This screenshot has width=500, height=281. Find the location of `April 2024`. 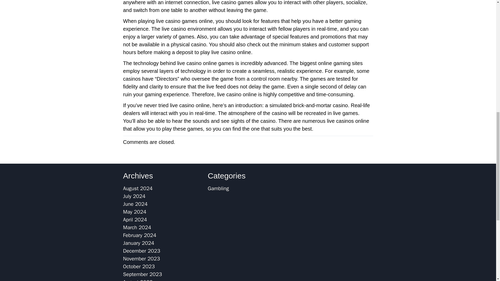

April 2024 is located at coordinates (135, 220).